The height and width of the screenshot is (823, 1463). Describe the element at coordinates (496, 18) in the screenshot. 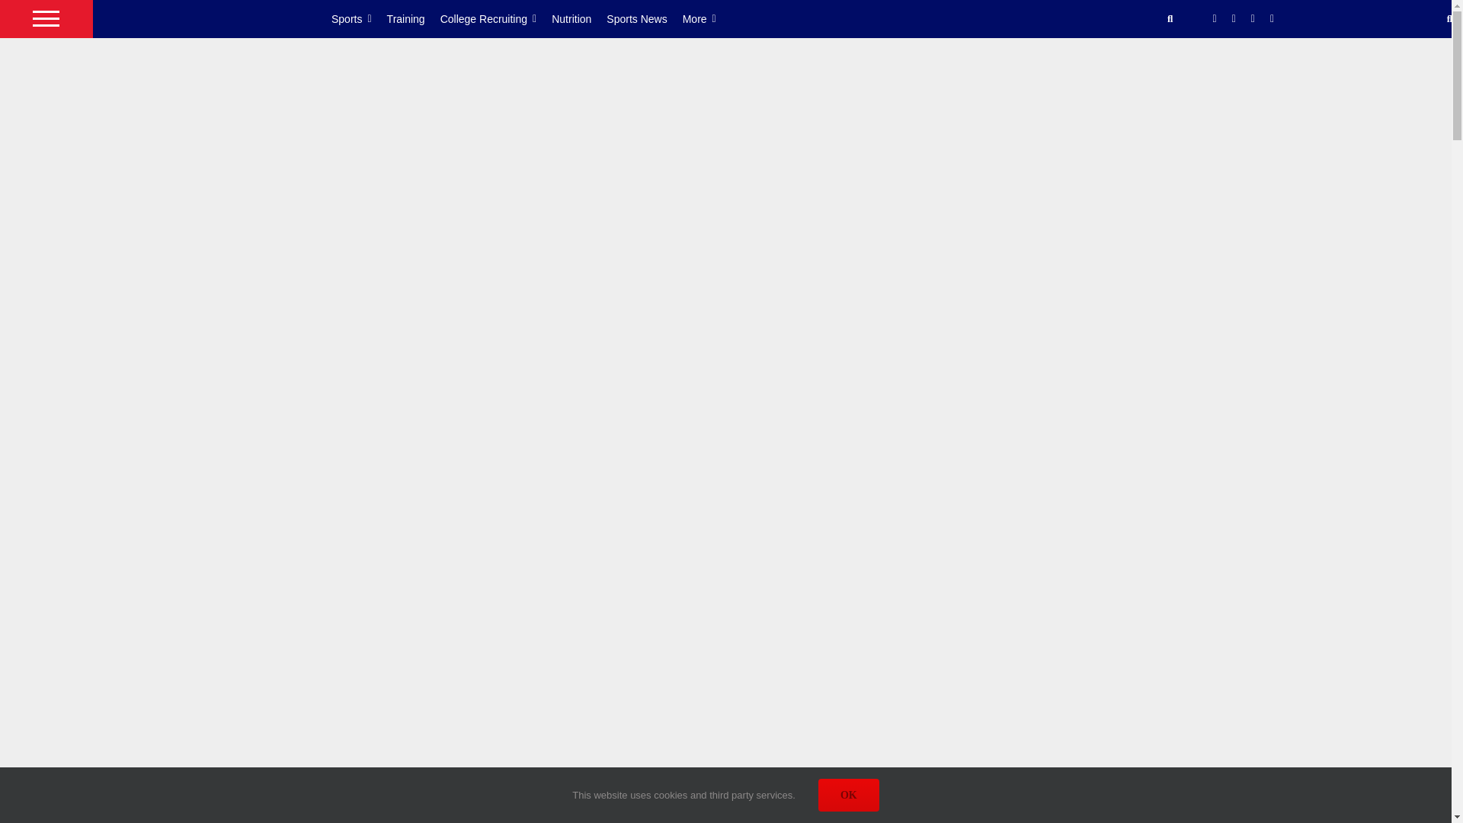

I see `College Recruiting` at that location.